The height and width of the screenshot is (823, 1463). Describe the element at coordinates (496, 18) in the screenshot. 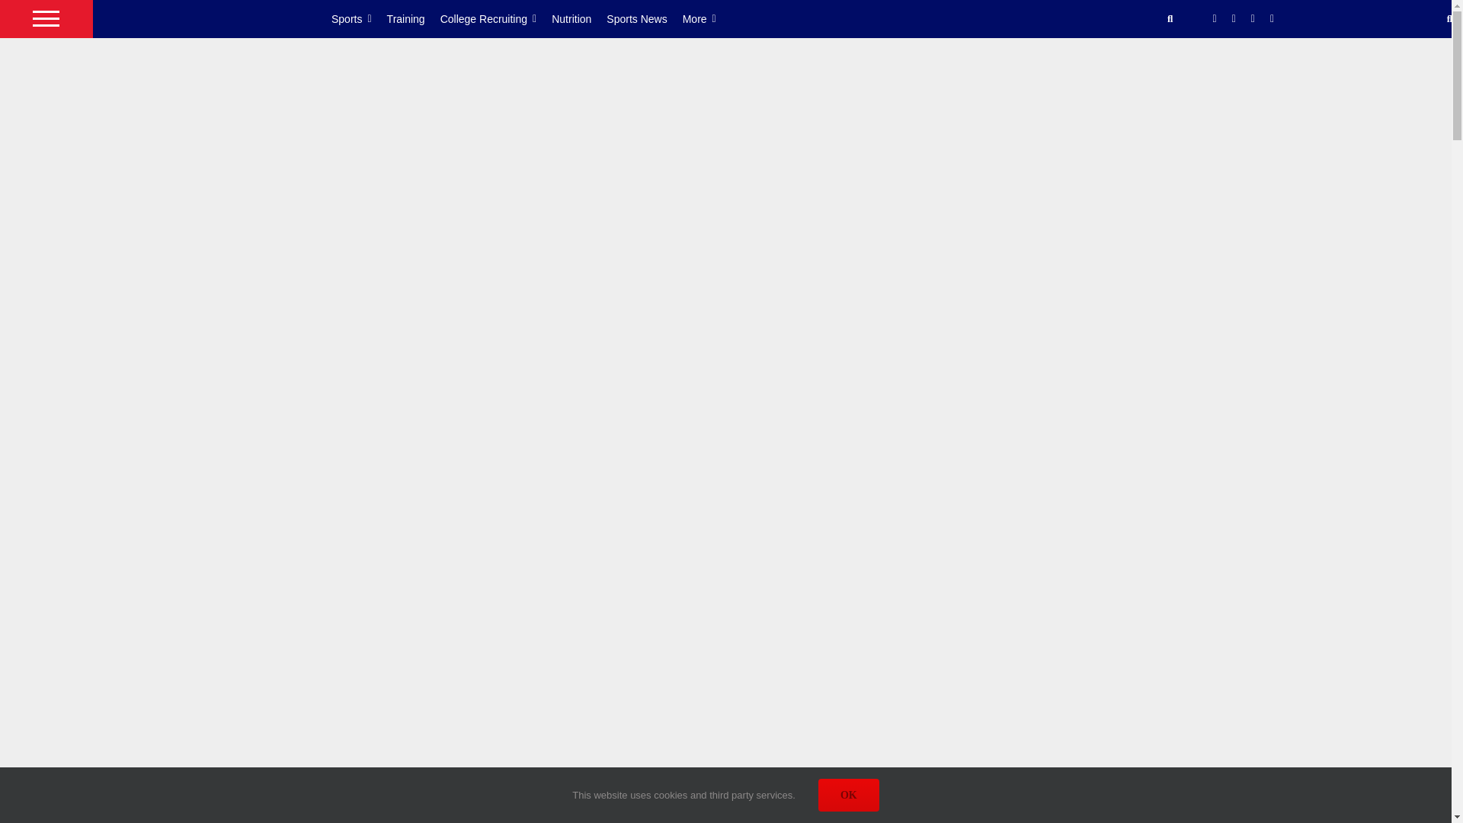

I see `College Recruiting` at that location.